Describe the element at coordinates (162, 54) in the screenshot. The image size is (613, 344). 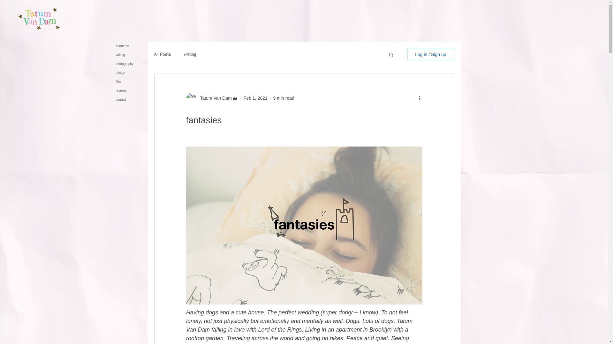
I see `All Posts` at that location.